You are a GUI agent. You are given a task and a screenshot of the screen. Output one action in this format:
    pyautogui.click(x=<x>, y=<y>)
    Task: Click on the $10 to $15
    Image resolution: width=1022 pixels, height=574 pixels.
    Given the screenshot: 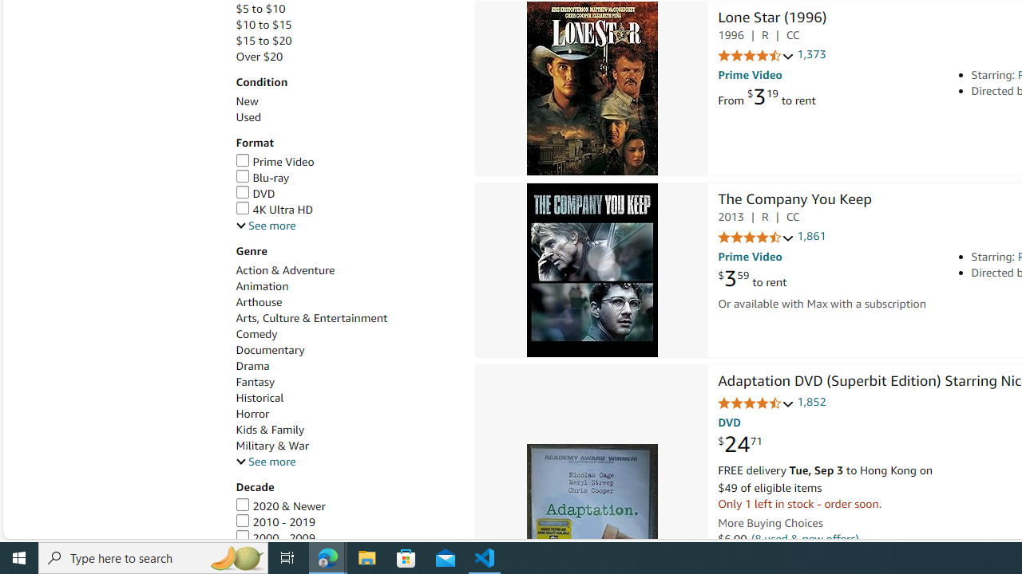 What is the action you would take?
    pyautogui.click(x=347, y=26)
    